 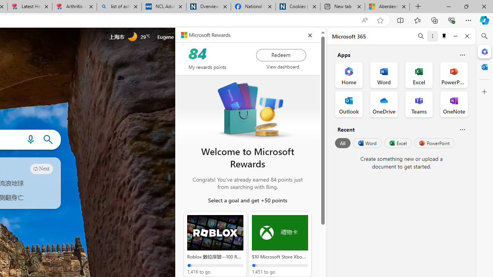 I want to click on Excel Office App, so click(x=419, y=75).